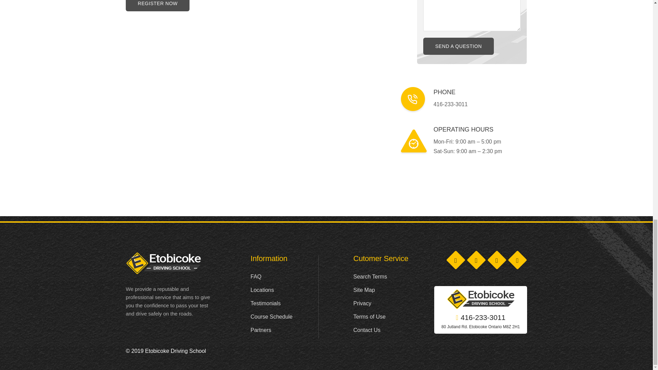 The height and width of the screenshot is (370, 658). Describe the element at coordinates (369, 317) in the screenshot. I see `Terms of Use` at that location.